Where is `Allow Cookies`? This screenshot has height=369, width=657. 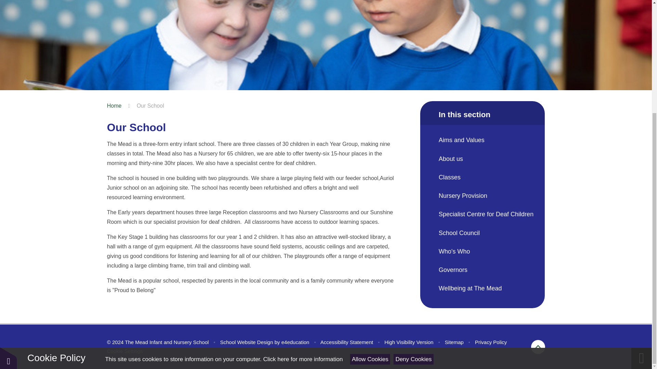 Allow Cookies is located at coordinates (370, 201).